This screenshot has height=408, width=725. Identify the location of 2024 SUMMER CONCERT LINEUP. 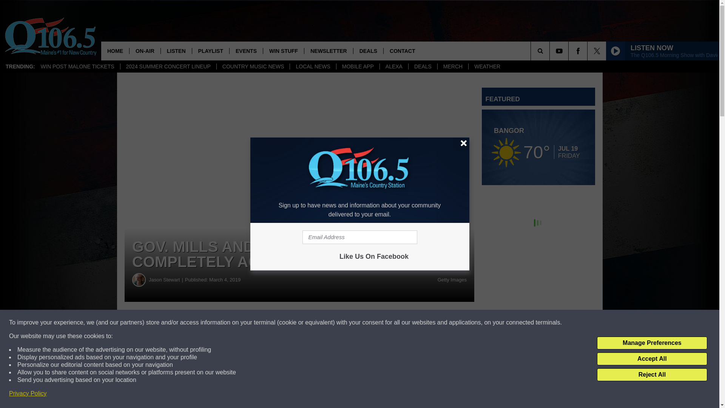
(168, 66).